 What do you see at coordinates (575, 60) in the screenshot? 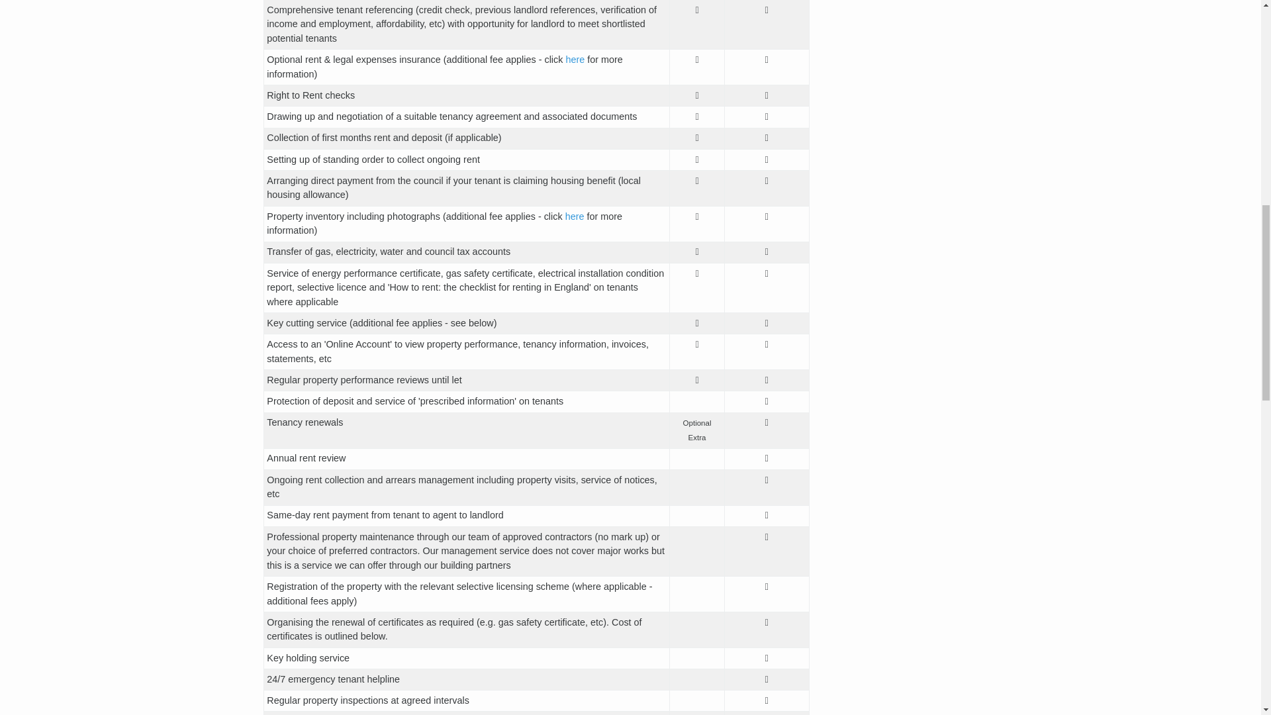
I see `here` at bounding box center [575, 60].